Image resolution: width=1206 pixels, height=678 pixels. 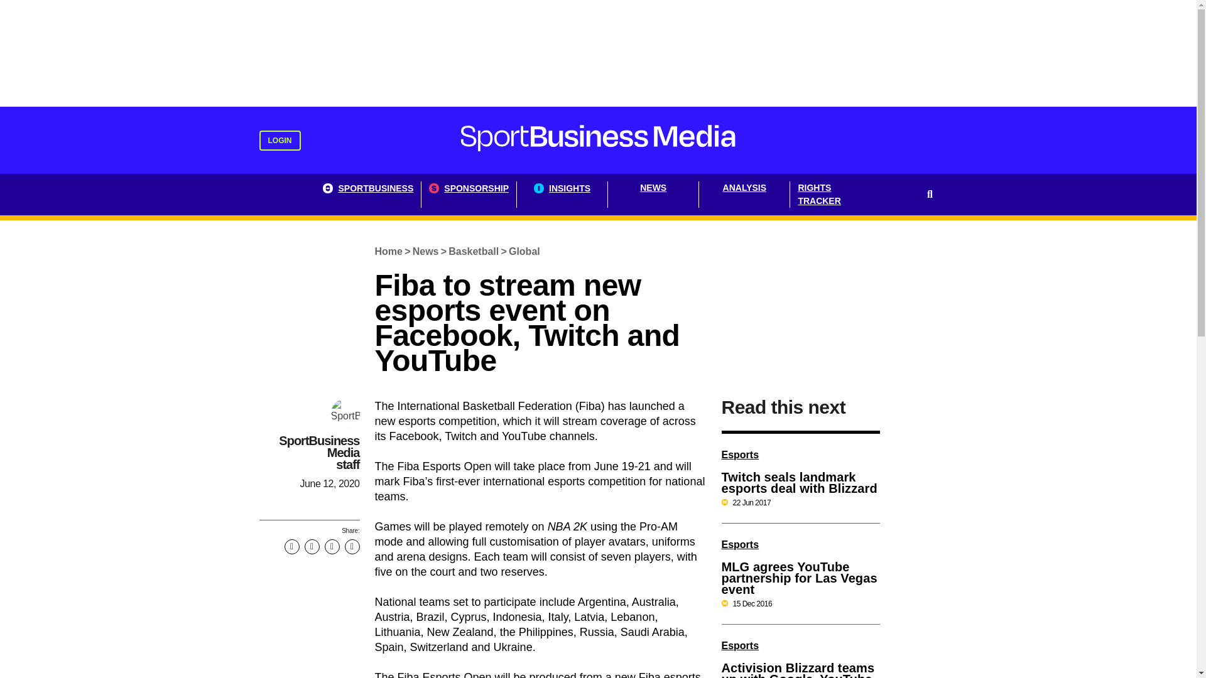 What do you see at coordinates (653, 195) in the screenshot?
I see `NEWS` at bounding box center [653, 195].